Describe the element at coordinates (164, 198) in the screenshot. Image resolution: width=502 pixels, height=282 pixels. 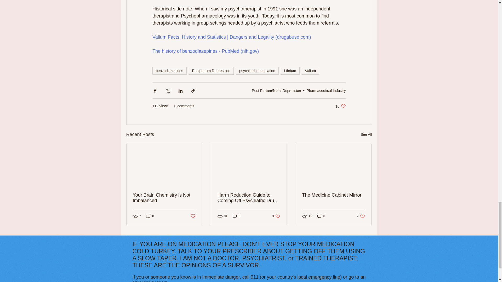
I see `Your Brain Chemistry is Not Imbalanced` at that location.